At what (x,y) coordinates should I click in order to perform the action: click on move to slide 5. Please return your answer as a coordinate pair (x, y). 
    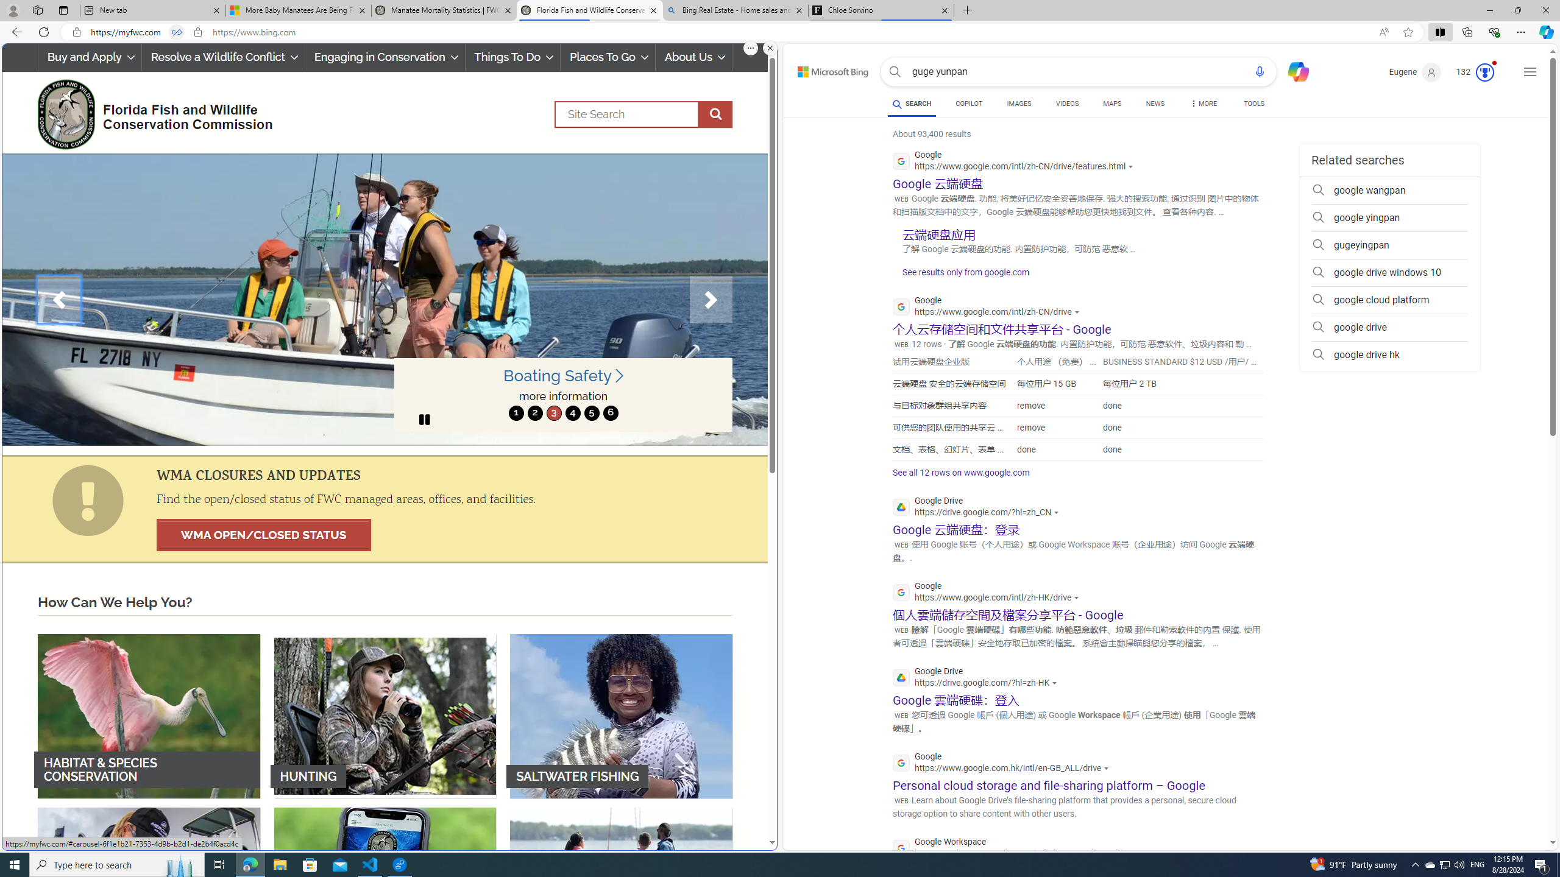
    Looking at the image, I should click on (591, 413).